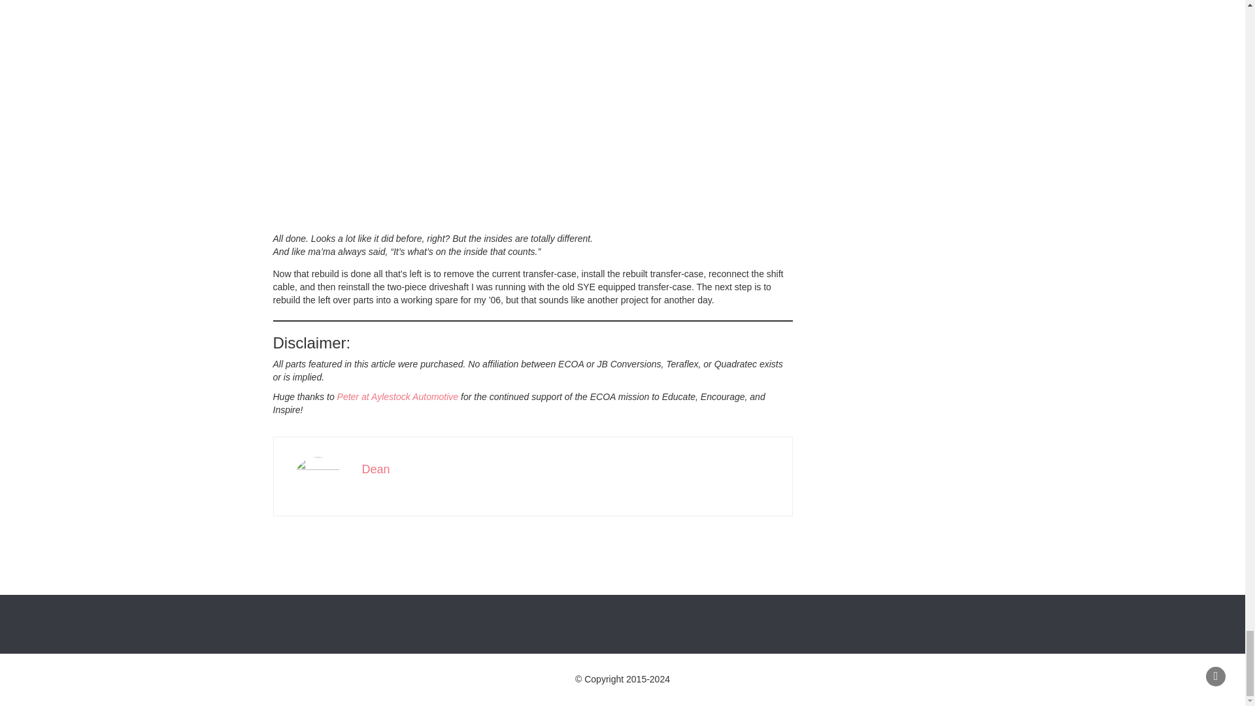 The width and height of the screenshot is (1255, 706). Describe the element at coordinates (376, 469) in the screenshot. I see `Dean` at that location.